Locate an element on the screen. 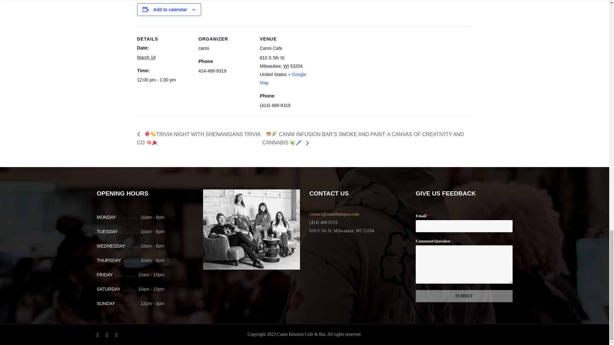 Image resolution: width=614 pixels, height=345 pixels. Wisconsin is located at coordinates (286, 66).